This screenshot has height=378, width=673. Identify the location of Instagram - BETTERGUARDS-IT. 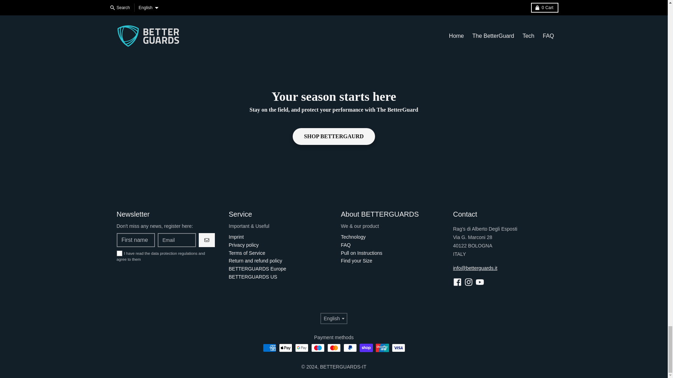
(468, 282).